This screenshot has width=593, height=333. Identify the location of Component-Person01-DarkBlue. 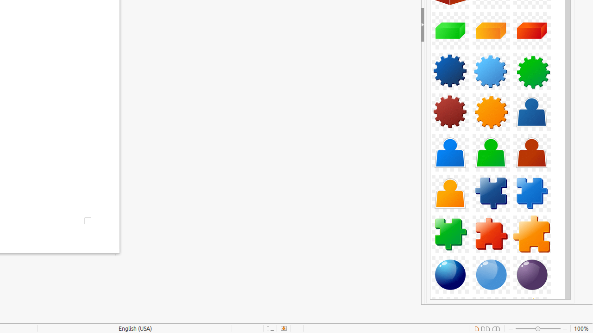
(532, 112).